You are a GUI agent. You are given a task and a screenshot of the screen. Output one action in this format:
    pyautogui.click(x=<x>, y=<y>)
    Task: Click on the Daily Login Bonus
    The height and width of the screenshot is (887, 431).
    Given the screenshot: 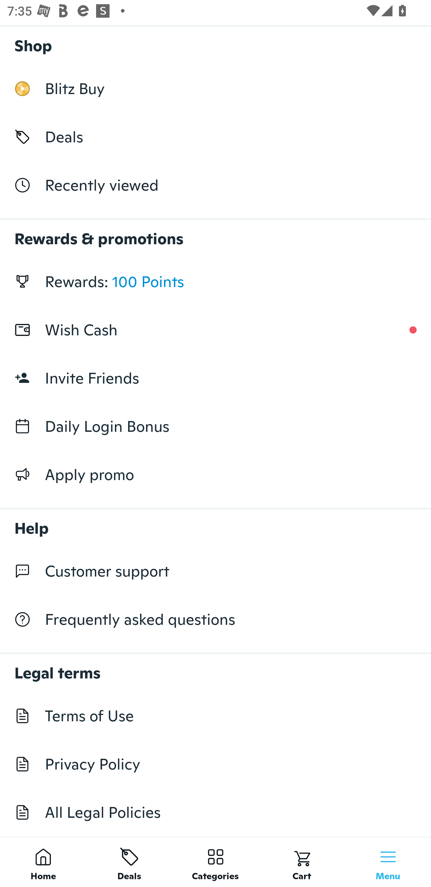 What is the action you would take?
    pyautogui.click(x=215, y=426)
    